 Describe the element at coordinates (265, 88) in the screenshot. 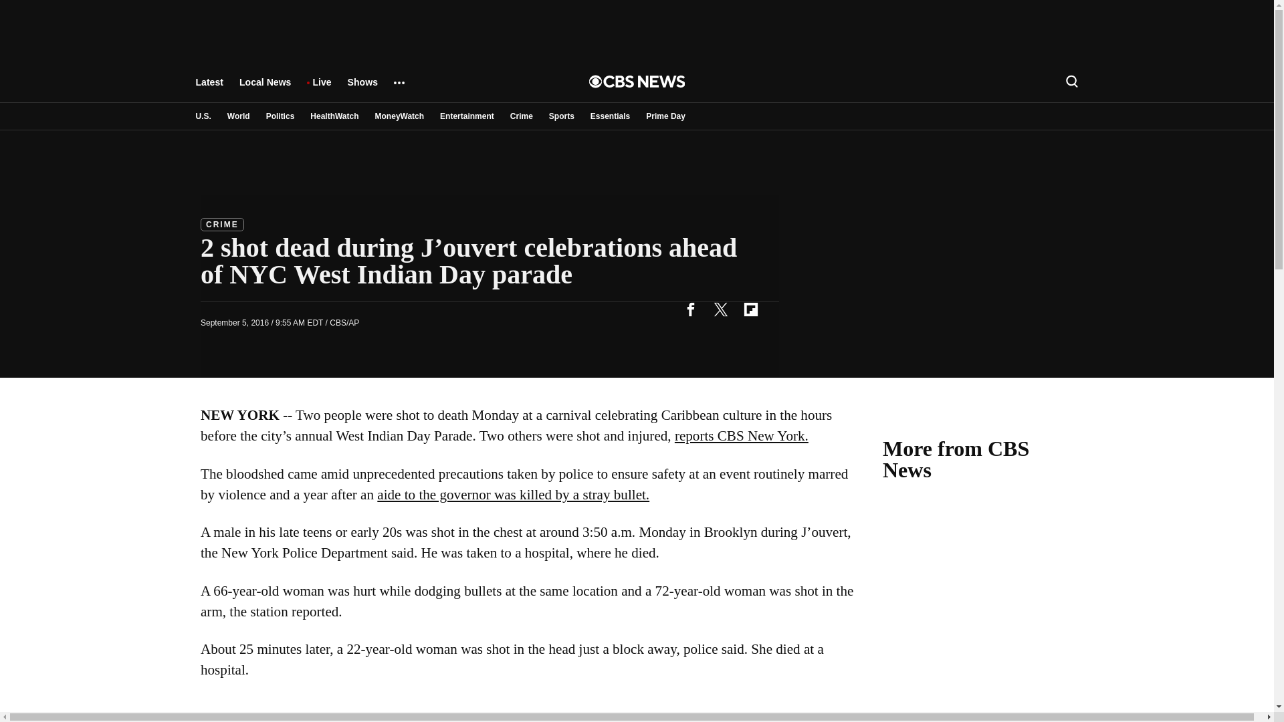

I see `Local News` at that location.